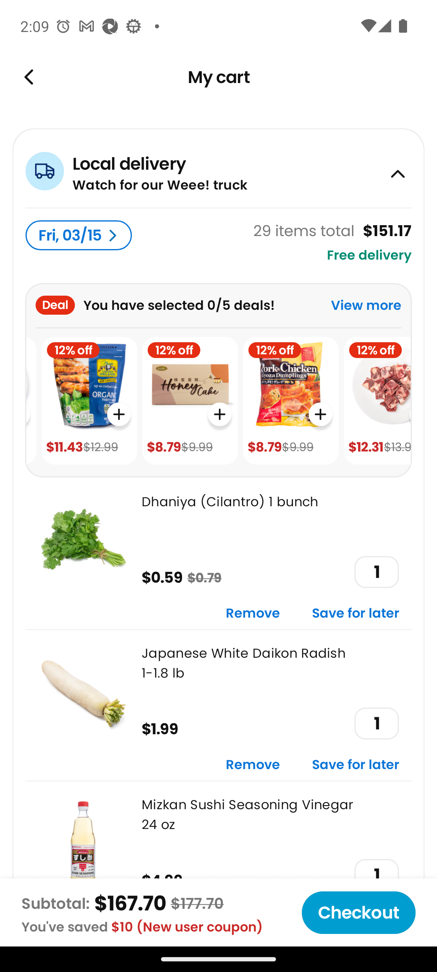  Describe the element at coordinates (377, 401) in the screenshot. I see `12% off $12.31 $13.99` at that location.